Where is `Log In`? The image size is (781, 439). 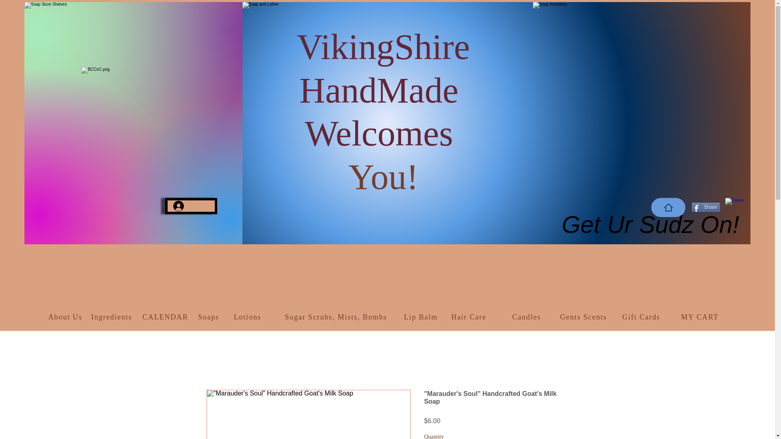 Log In is located at coordinates (191, 206).